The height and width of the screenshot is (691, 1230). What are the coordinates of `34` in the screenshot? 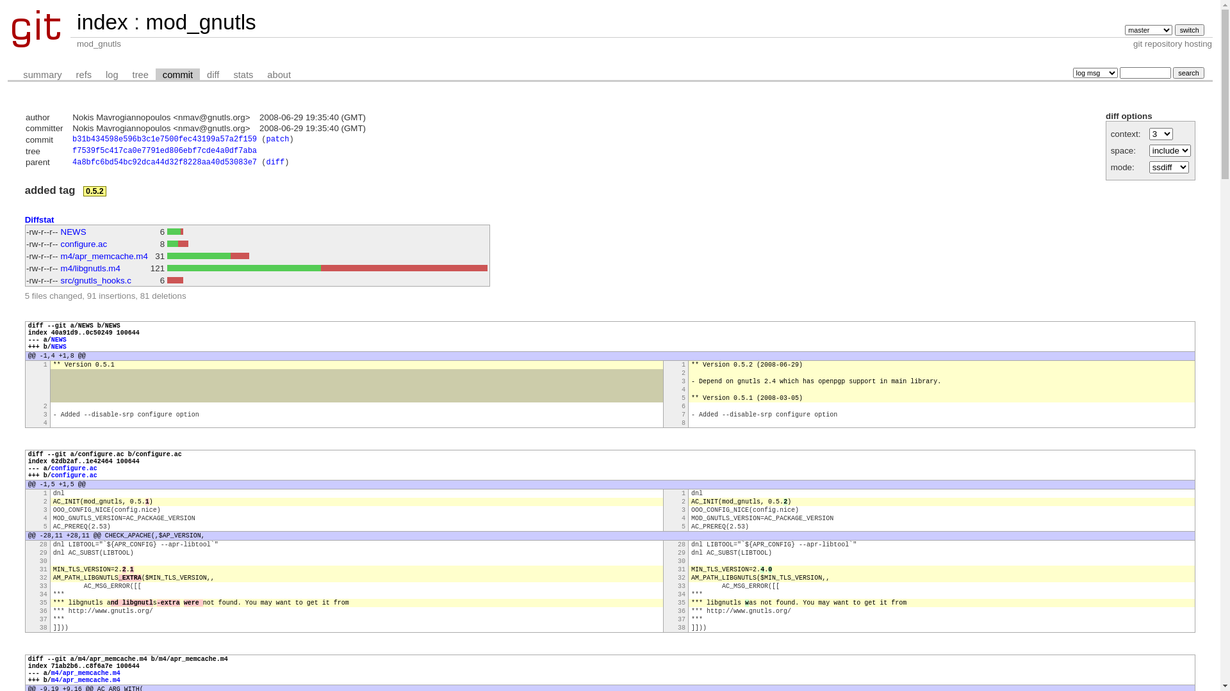 It's located at (682, 595).